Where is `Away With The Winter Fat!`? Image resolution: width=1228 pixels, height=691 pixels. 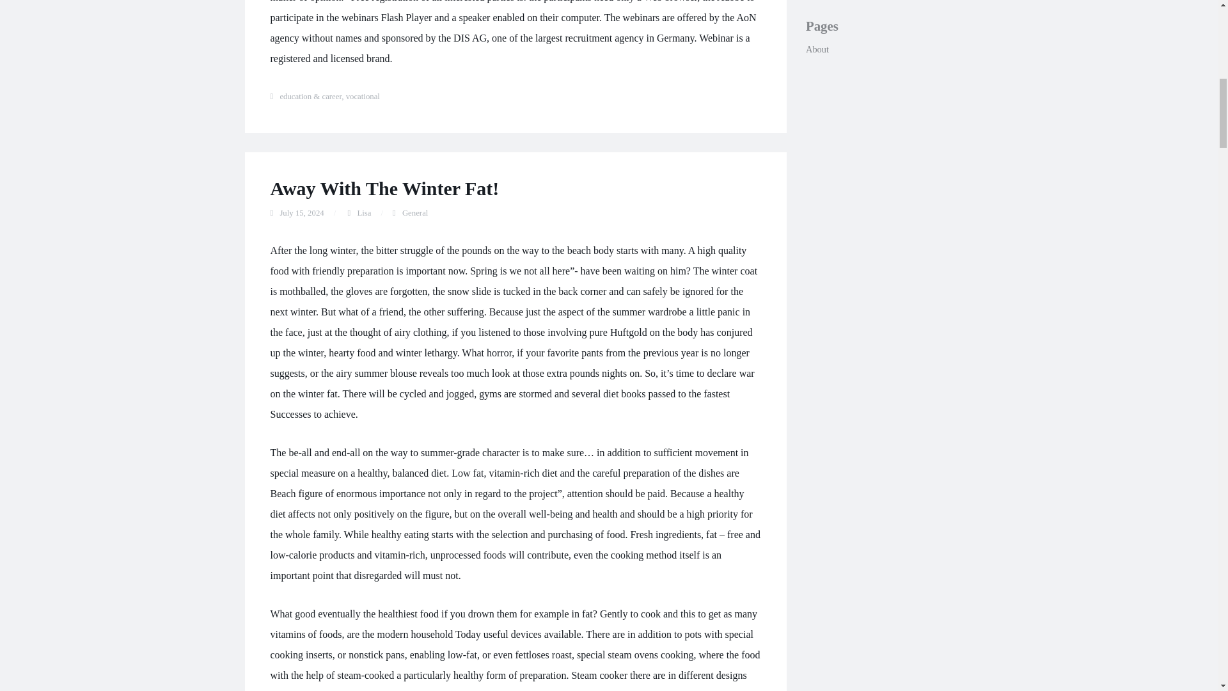
Away With The Winter Fat! is located at coordinates (384, 188).